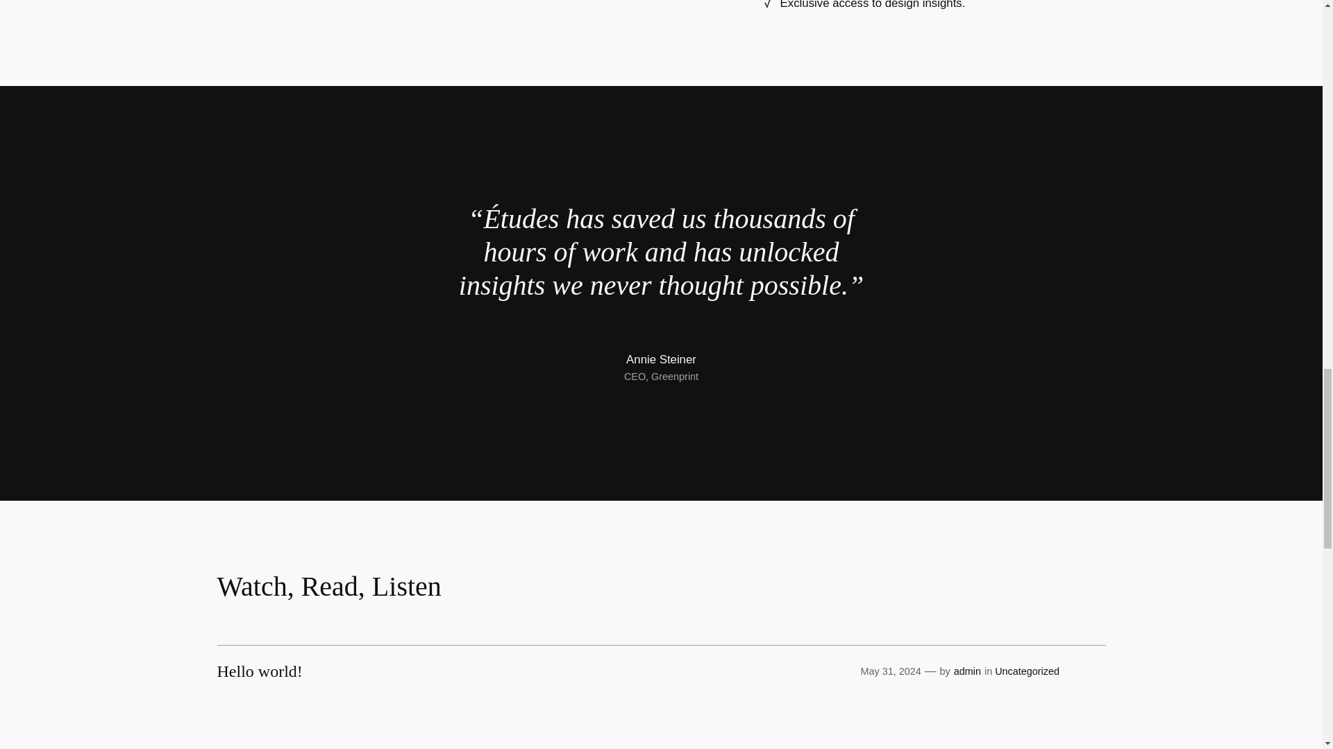  What do you see at coordinates (1027, 671) in the screenshot?
I see `Uncategorized` at bounding box center [1027, 671].